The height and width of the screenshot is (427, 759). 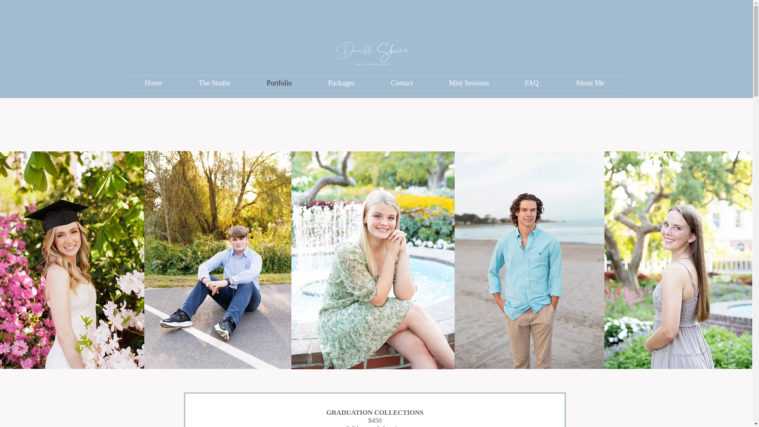 What do you see at coordinates (154, 83) in the screenshot?
I see `Home` at bounding box center [154, 83].